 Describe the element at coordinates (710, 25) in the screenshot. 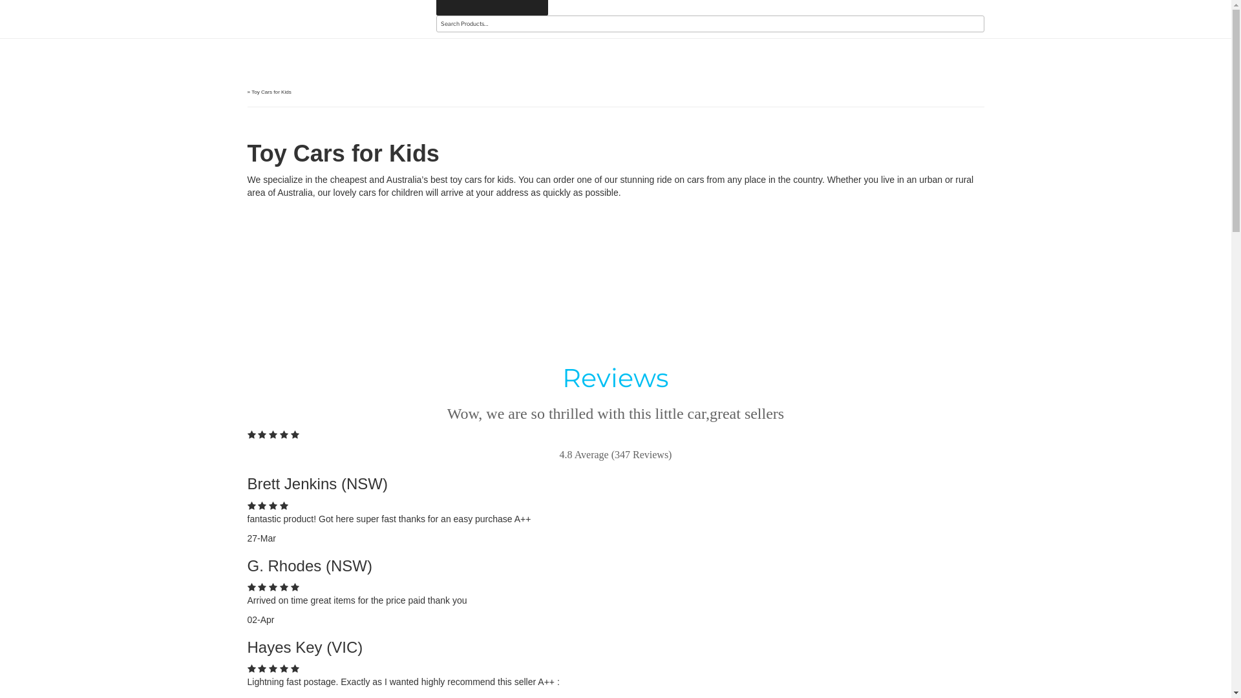

I see `Search for:` at that location.